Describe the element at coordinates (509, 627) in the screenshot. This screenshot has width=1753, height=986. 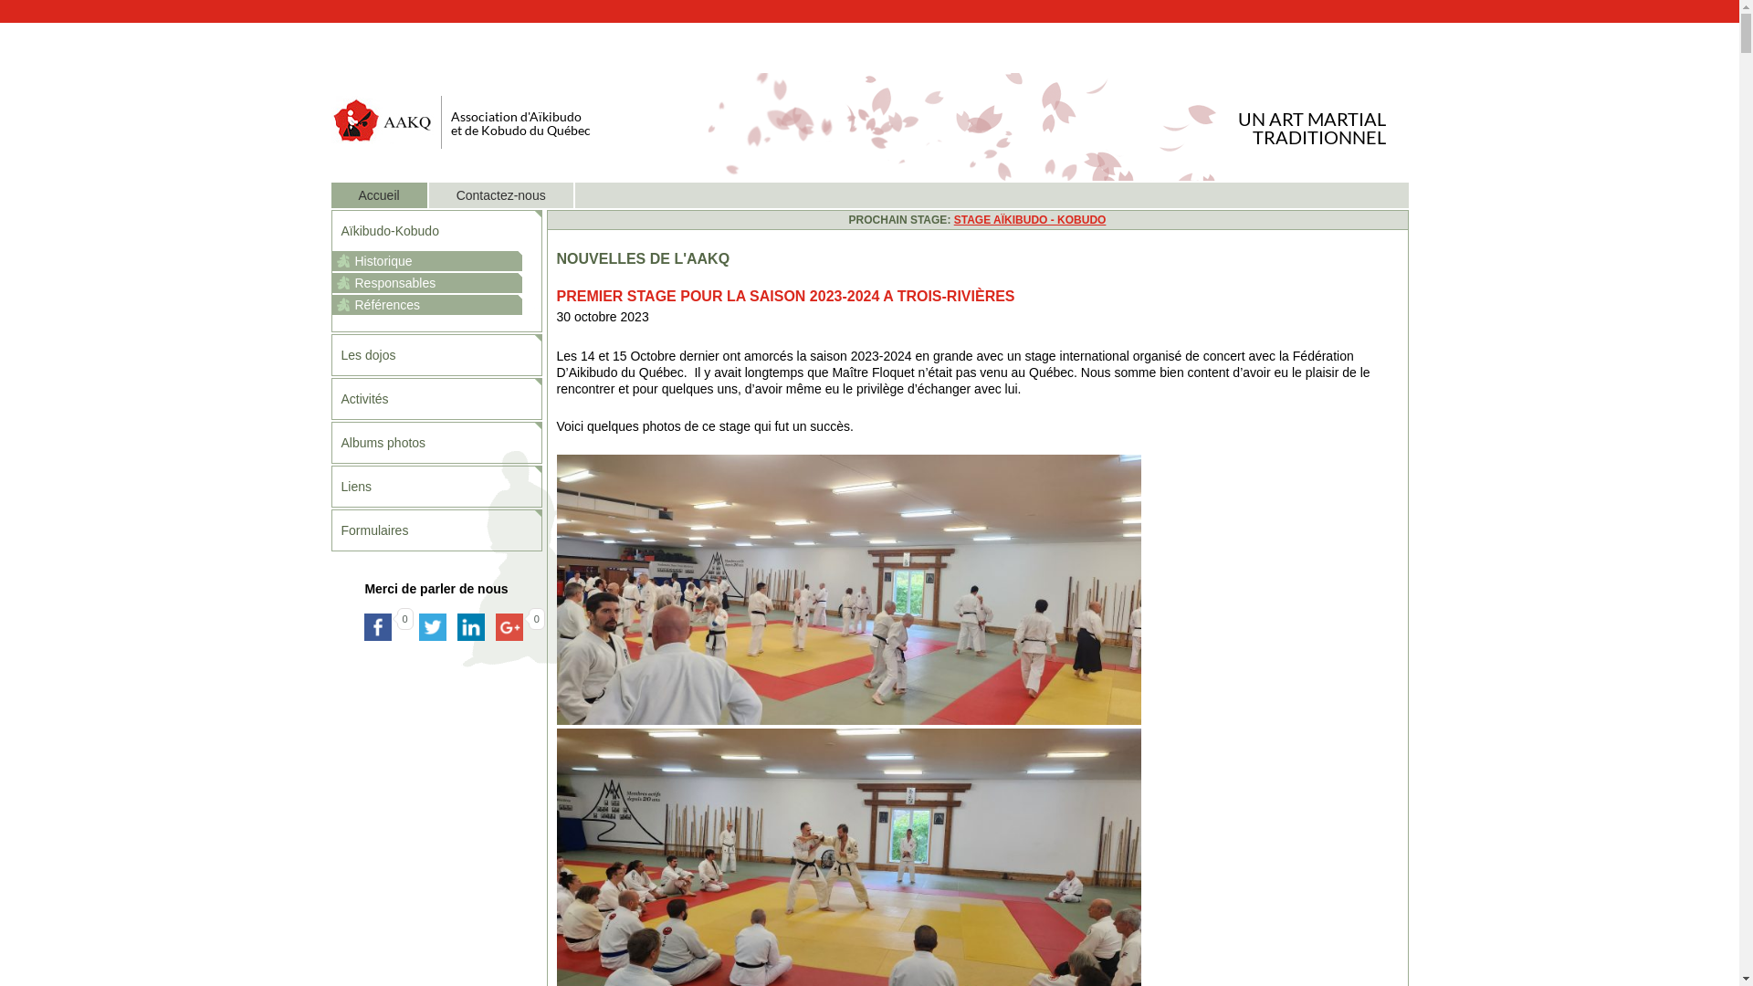
I see `Google+` at that location.